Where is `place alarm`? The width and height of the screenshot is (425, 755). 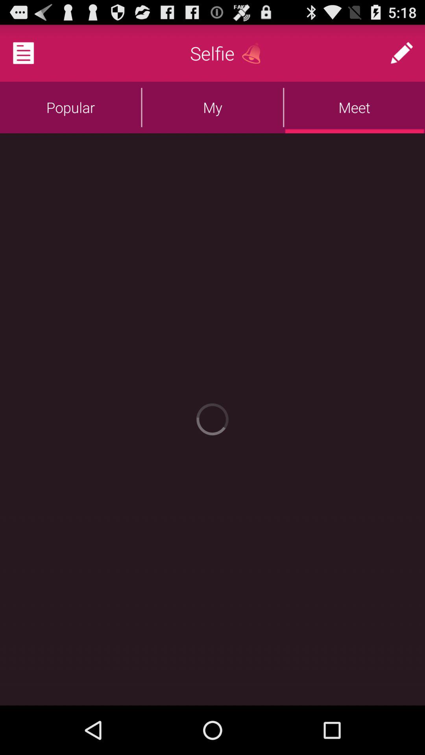
place alarm is located at coordinates (254, 53).